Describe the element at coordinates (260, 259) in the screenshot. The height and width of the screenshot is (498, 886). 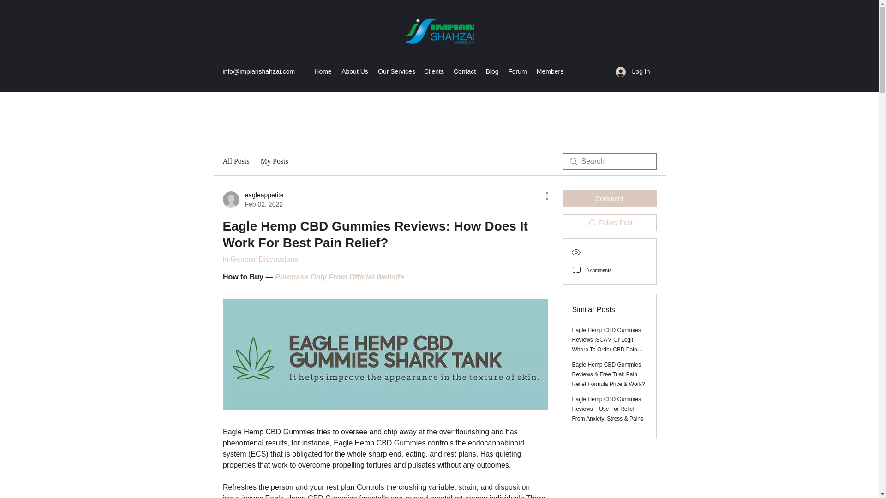
I see `in General Discussions` at that location.